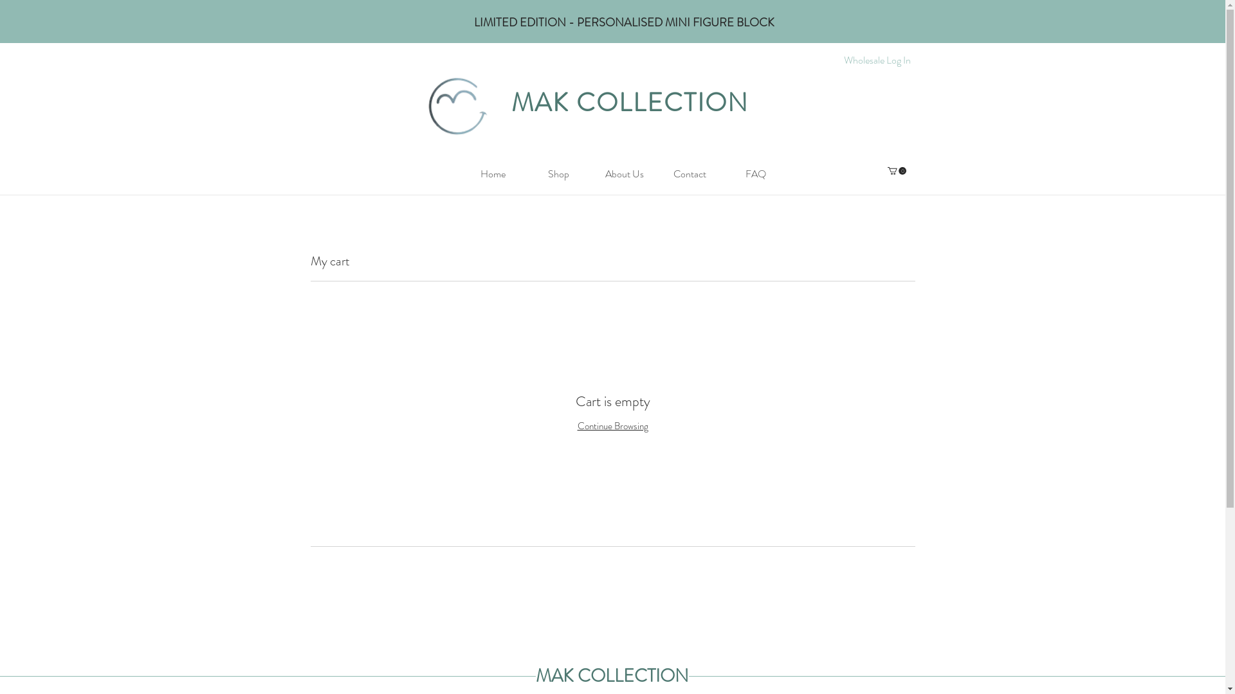 The width and height of the screenshot is (1235, 694). What do you see at coordinates (613, 426) in the screenshot?
I see `Continue Browsing` at bounding box center [613, 426].